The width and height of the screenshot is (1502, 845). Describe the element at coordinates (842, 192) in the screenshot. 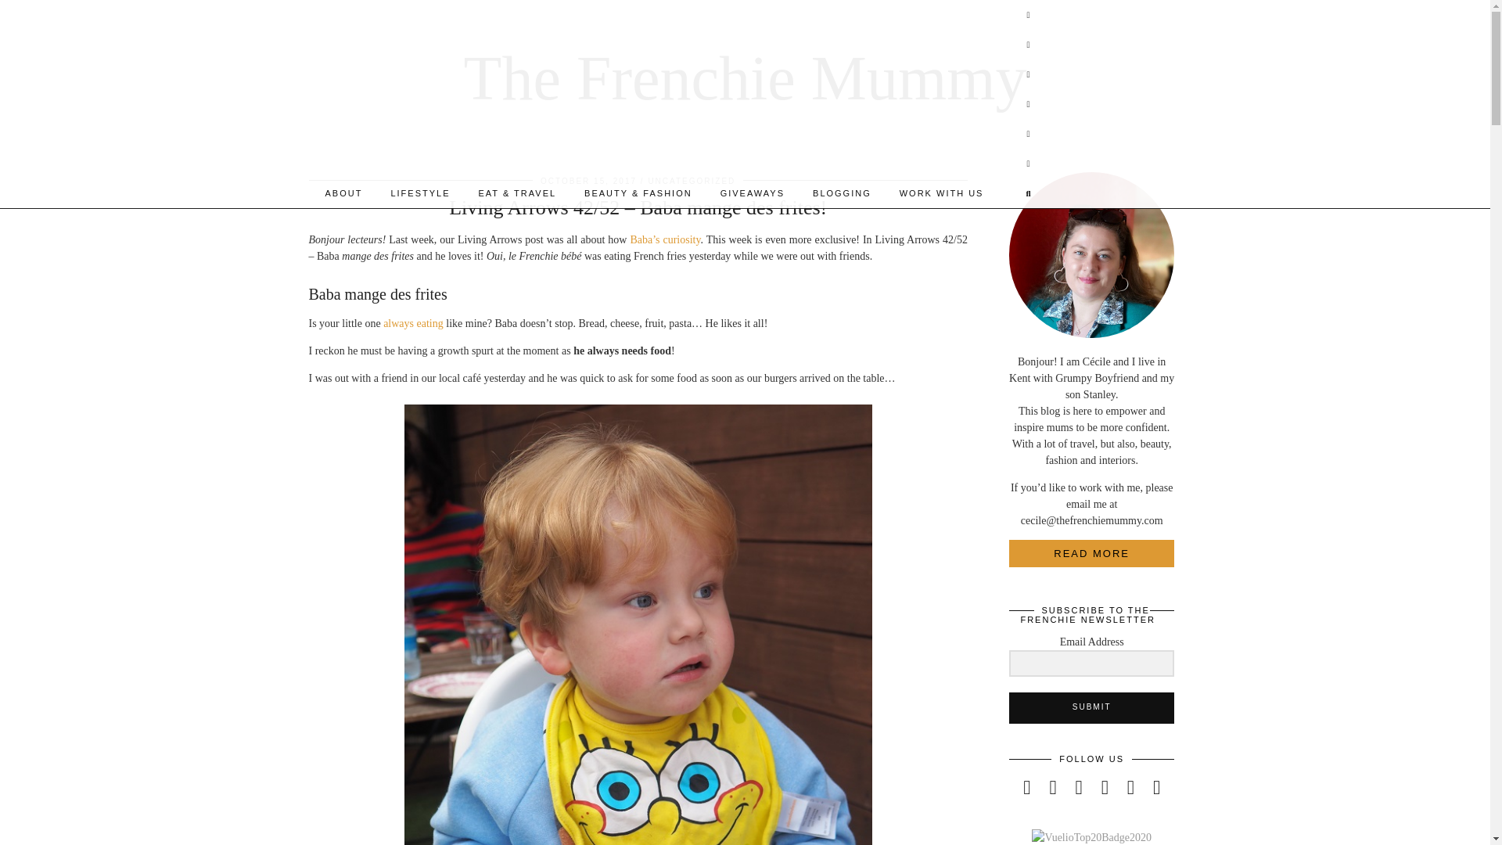

I see `BLOGGING` at that location.